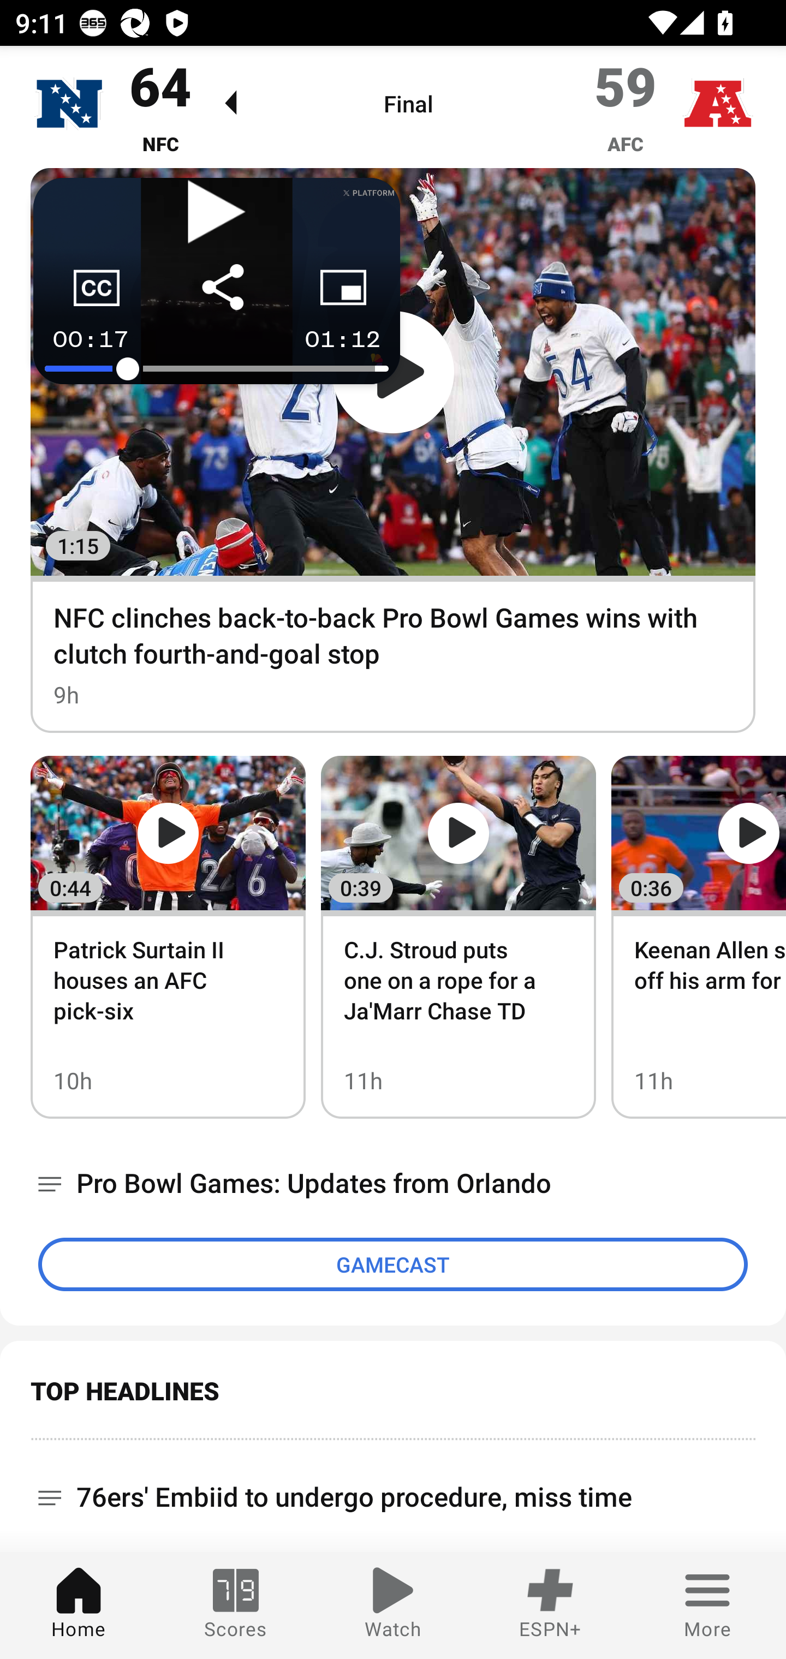  I want to click on Watch, so click(393, 1606).